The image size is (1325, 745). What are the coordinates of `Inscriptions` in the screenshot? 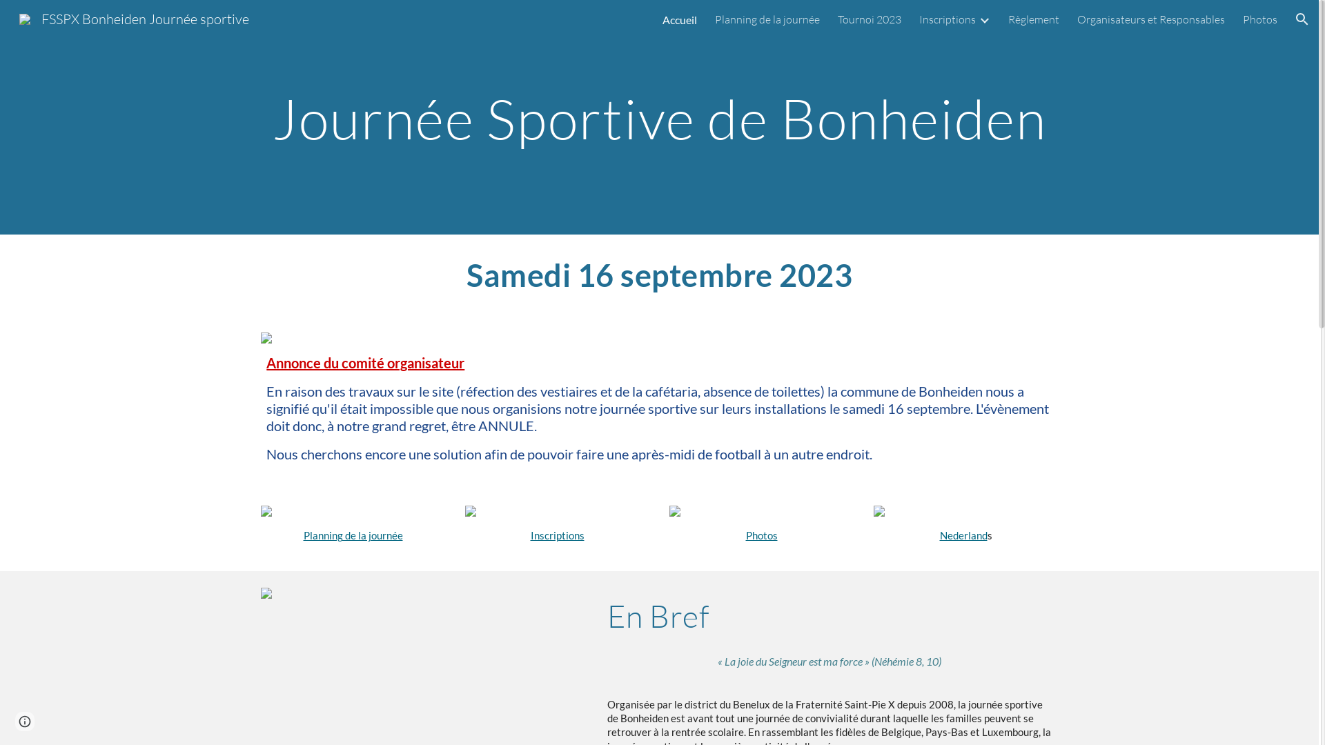 It's located at (557, 535).